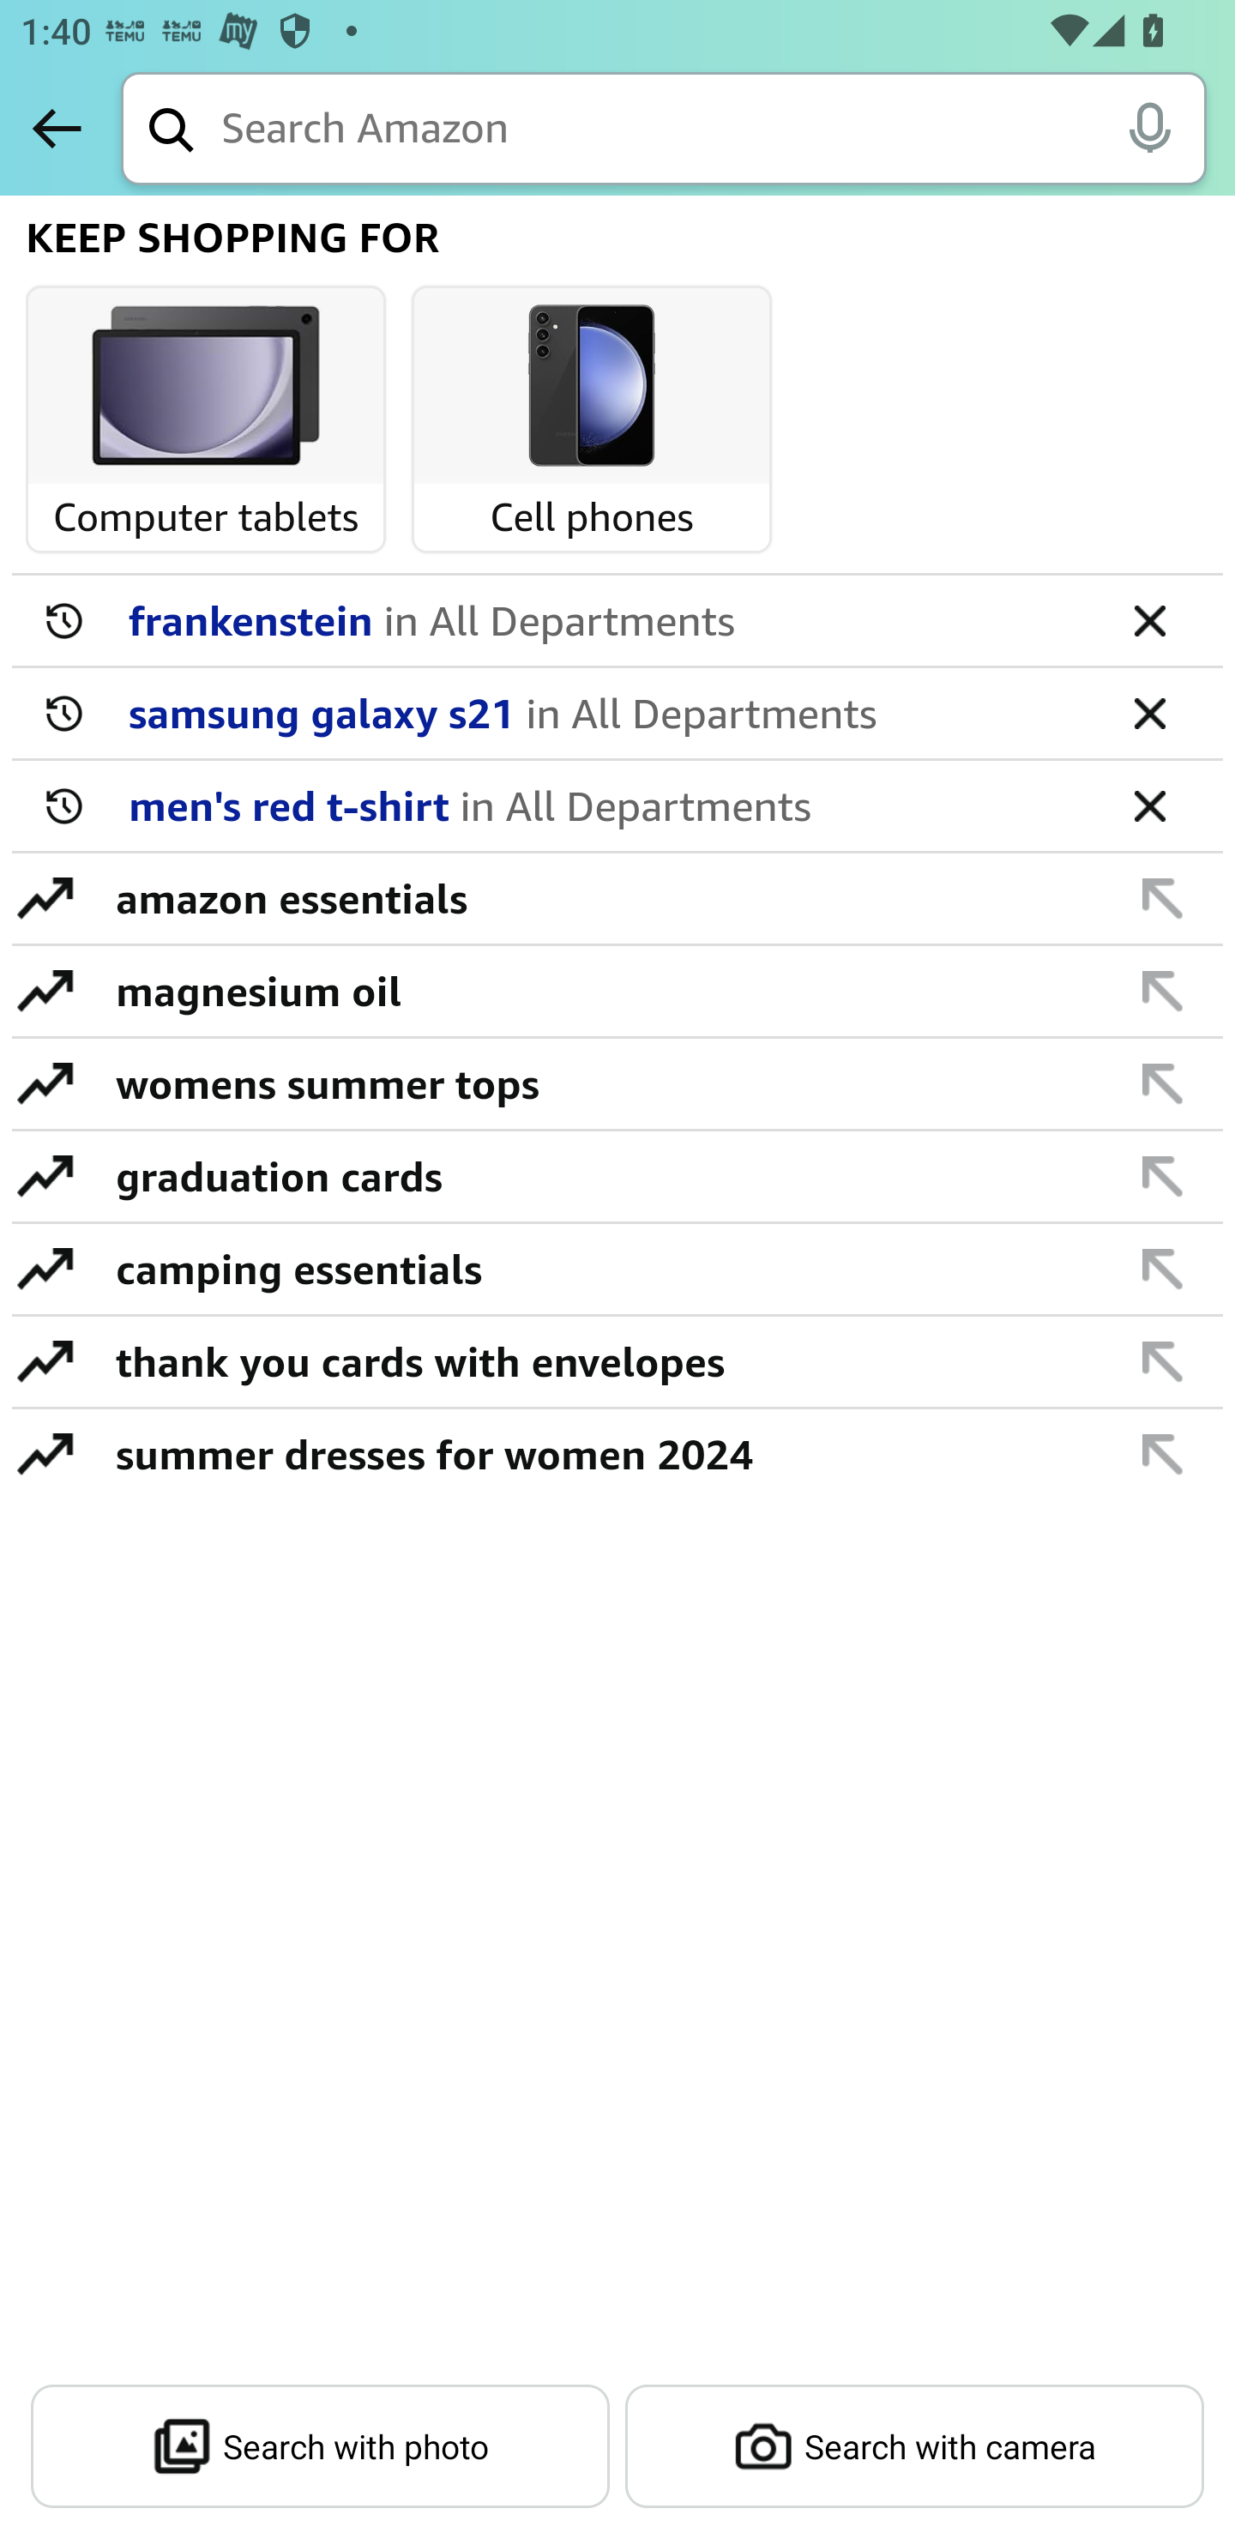 Image resolution: width=1235 pixels, height=2539 pixels. Describe the element at coordinates (606, 712) in the screenshot. I see `samsung galaxy s21` at that location.